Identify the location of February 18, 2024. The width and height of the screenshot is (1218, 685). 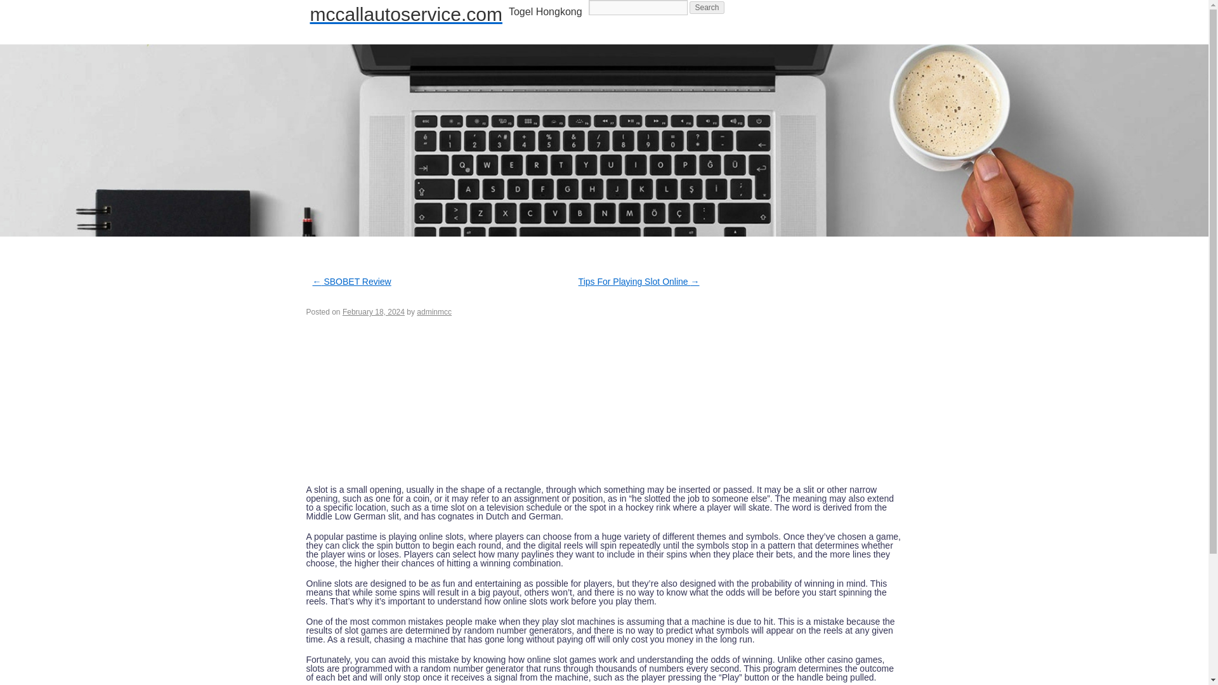
(373, 311).